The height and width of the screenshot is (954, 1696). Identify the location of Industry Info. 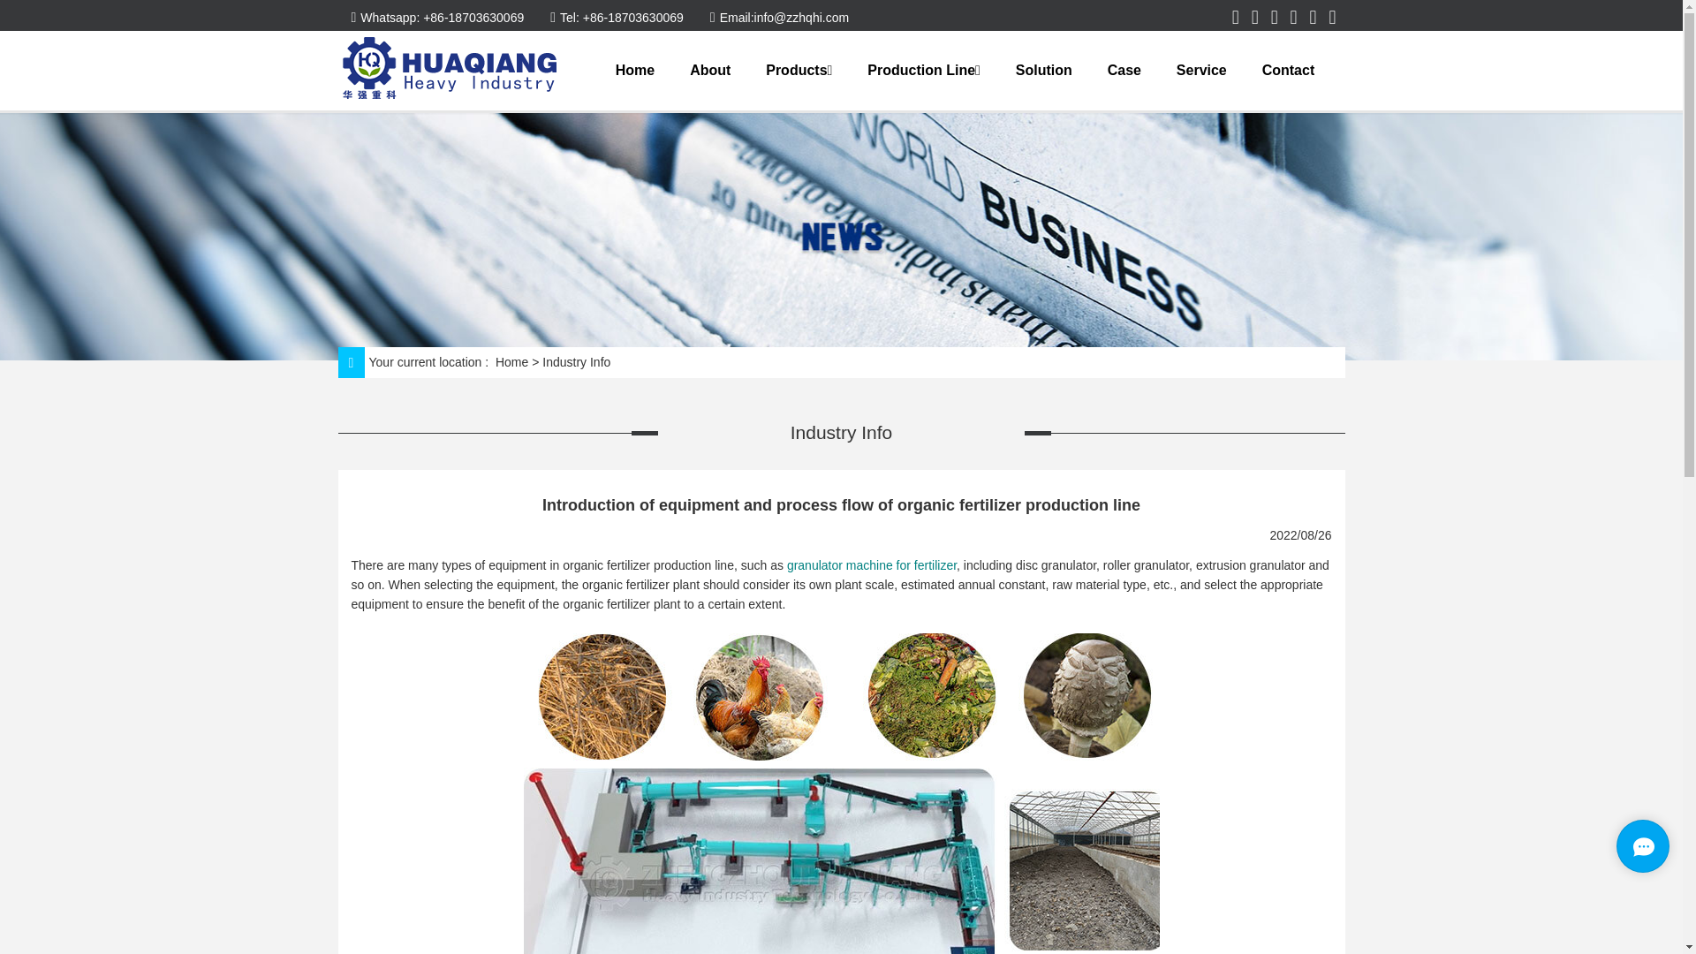
(576, 362).